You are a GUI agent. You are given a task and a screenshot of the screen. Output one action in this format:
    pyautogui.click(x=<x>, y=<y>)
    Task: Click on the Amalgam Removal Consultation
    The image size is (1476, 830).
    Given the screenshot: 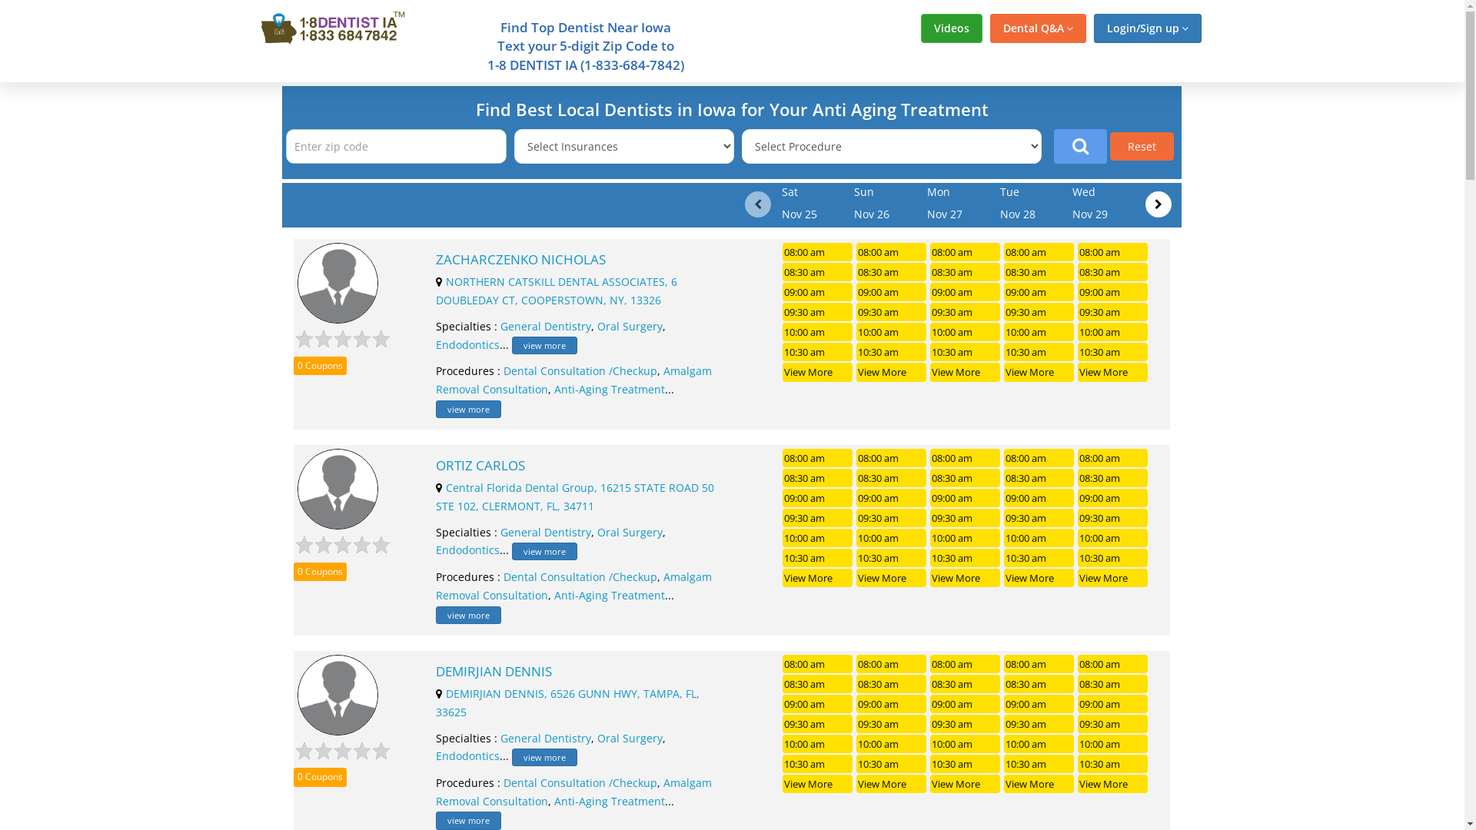 What is the action you would take?
    pyautogui.click(x=573, y=586)
    